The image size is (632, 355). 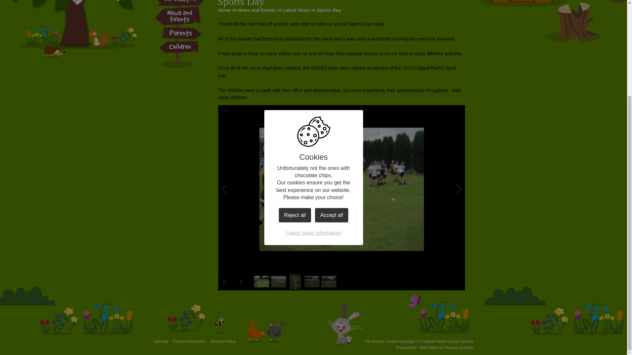 I want to click on Home, so click(x=224, y=10).